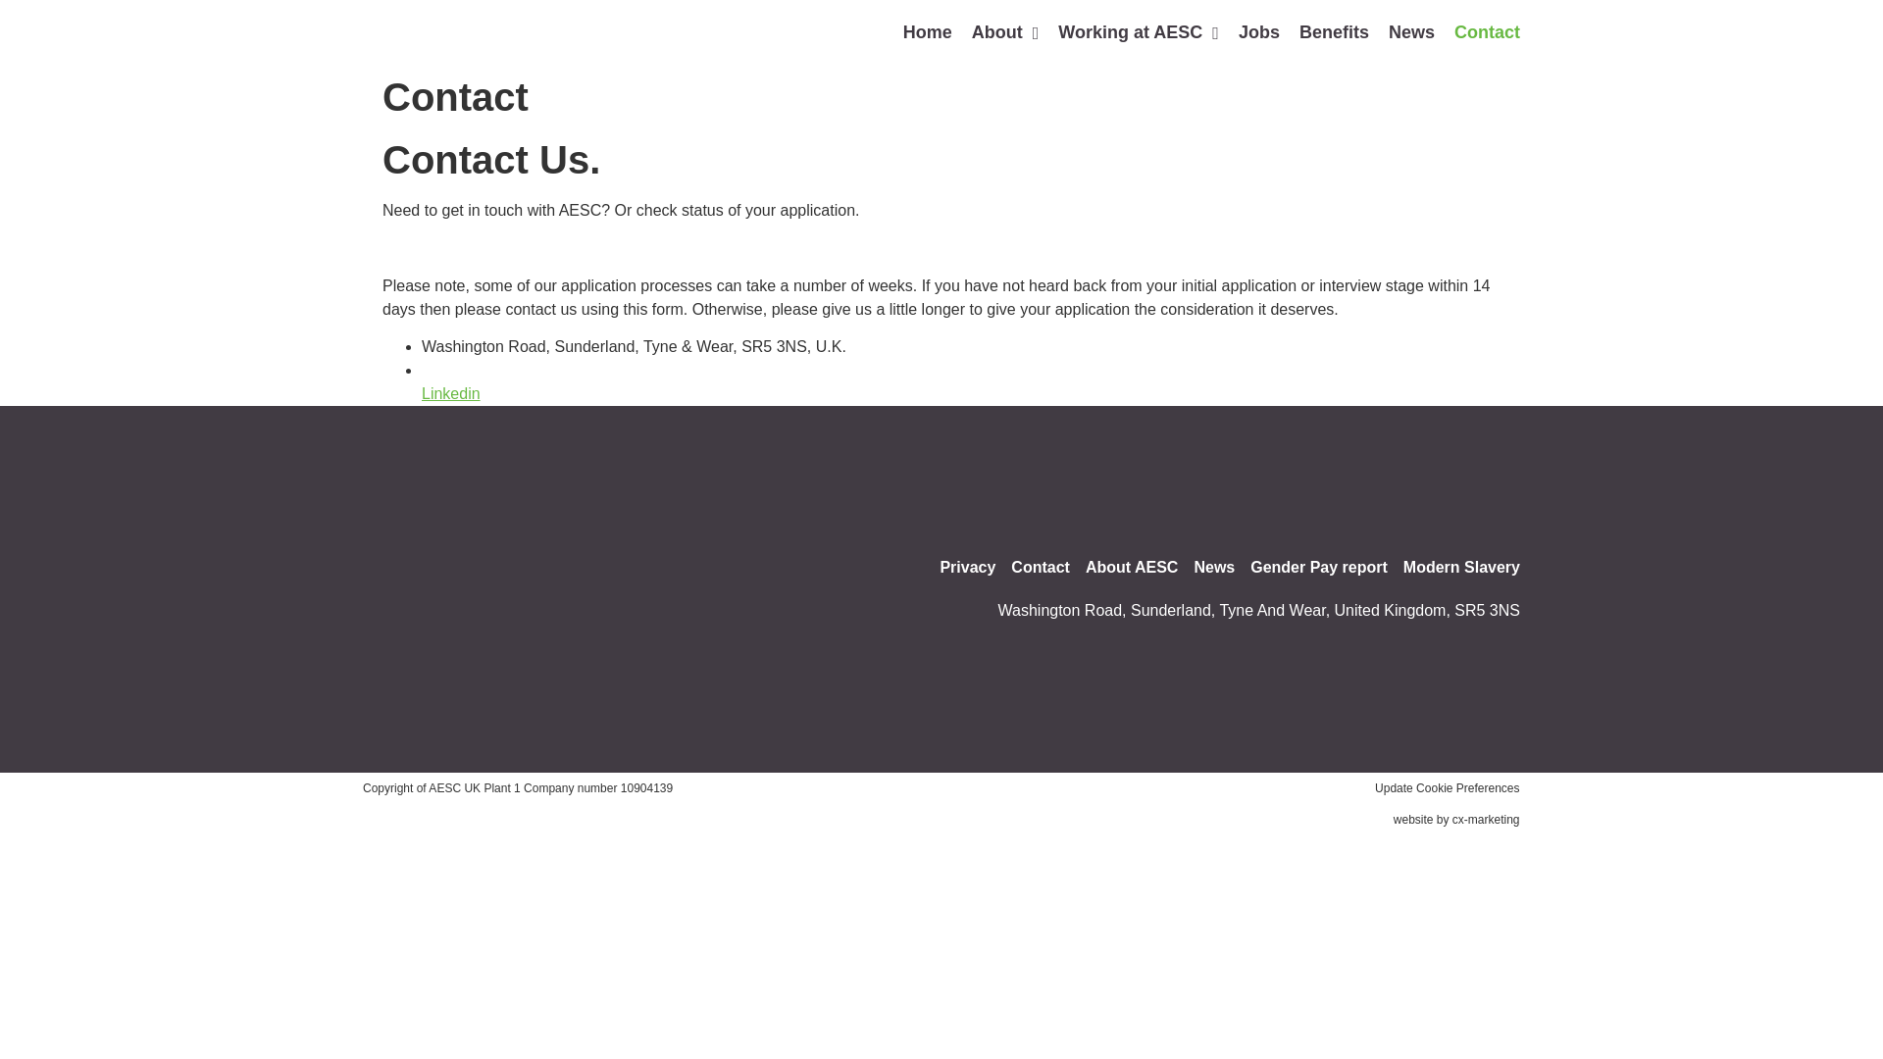 The height and width of the screenshot is (1059, 1883). I want to click on Jobs, so click(1259, 32).